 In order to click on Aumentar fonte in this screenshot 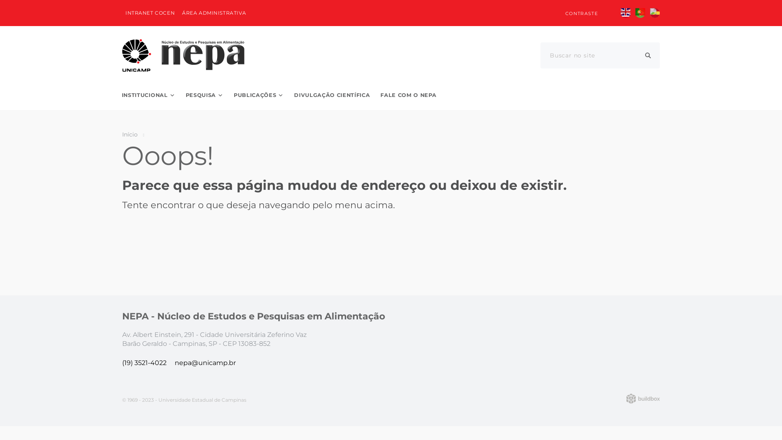, I will do `click(528, 13)`.